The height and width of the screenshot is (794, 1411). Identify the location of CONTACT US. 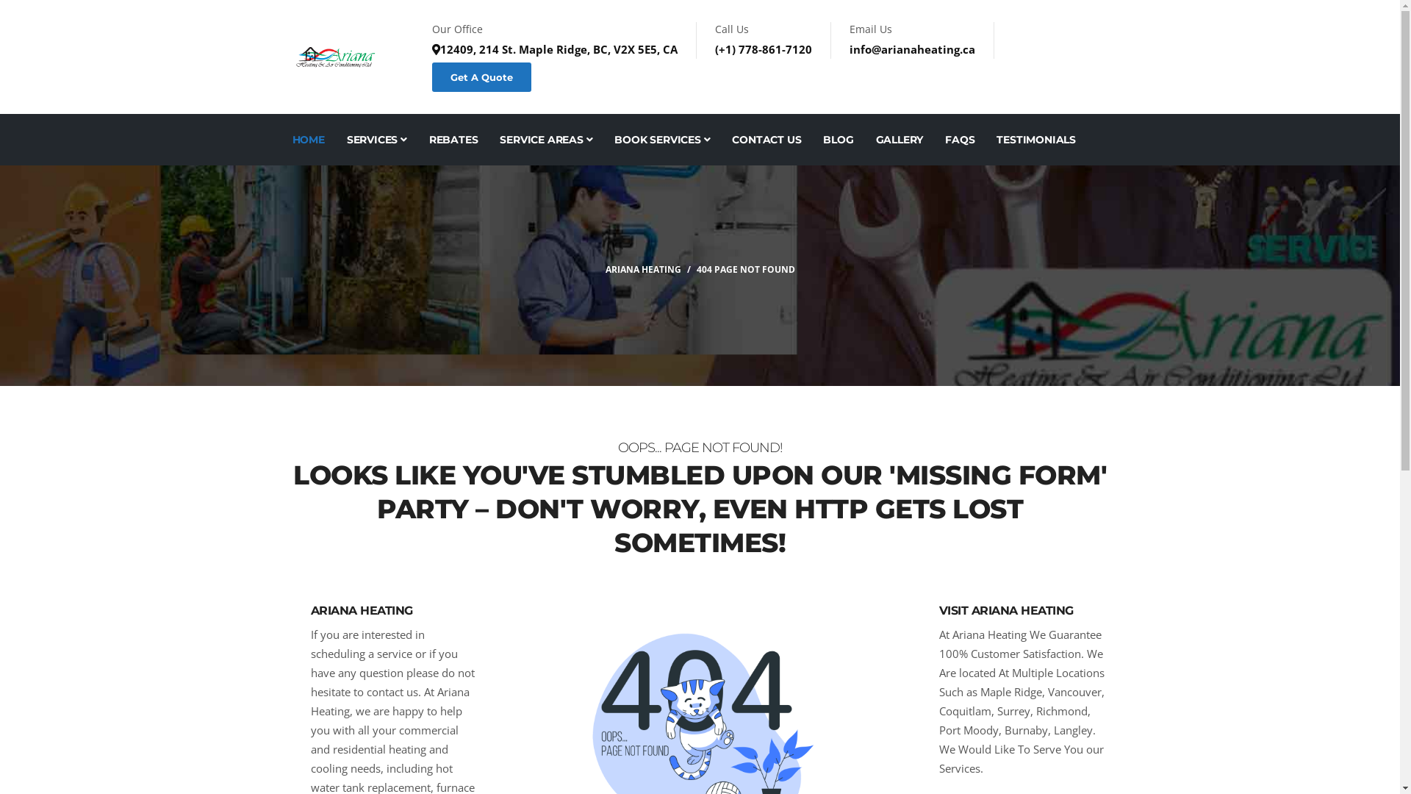
(766, 140).